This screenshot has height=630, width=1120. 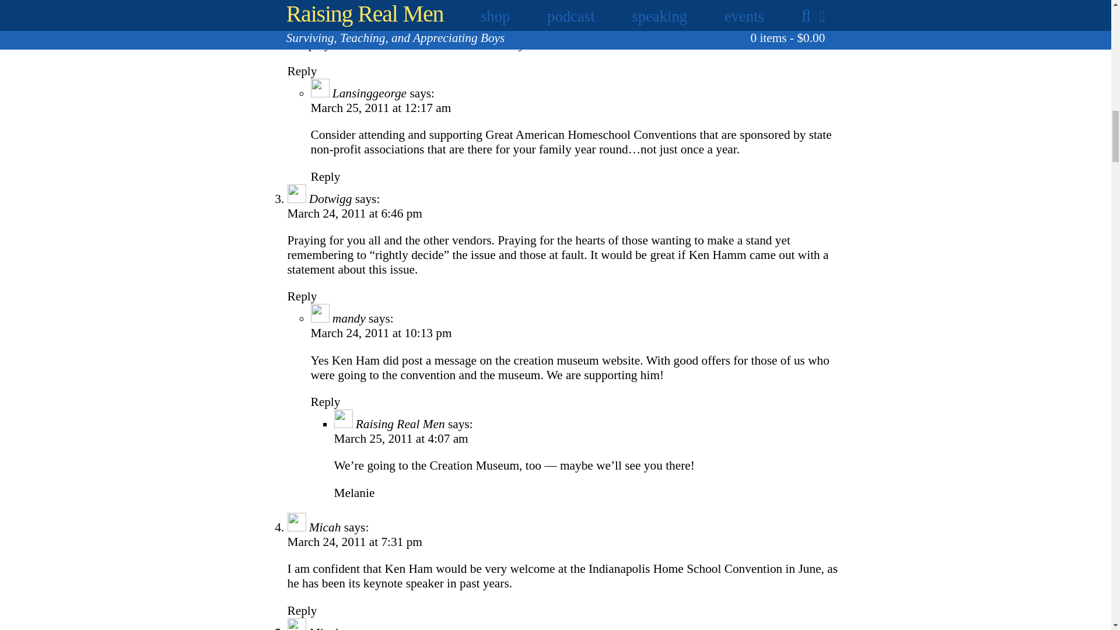 I want to click on Reply, so click(x=302, y=610).